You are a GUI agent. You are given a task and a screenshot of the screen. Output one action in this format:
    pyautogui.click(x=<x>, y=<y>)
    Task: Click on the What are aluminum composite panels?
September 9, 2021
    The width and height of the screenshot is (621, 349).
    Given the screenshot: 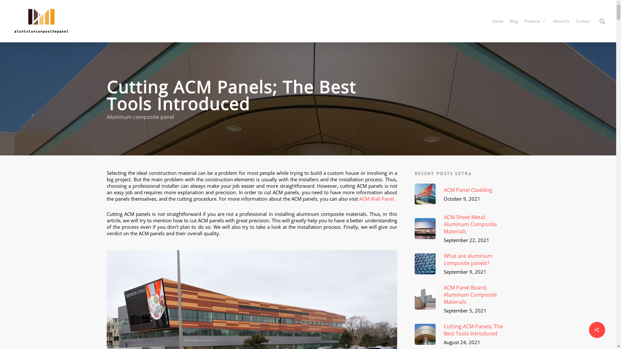 What is the action you would take?
    pyautogui.click(x=462, y=264)
    